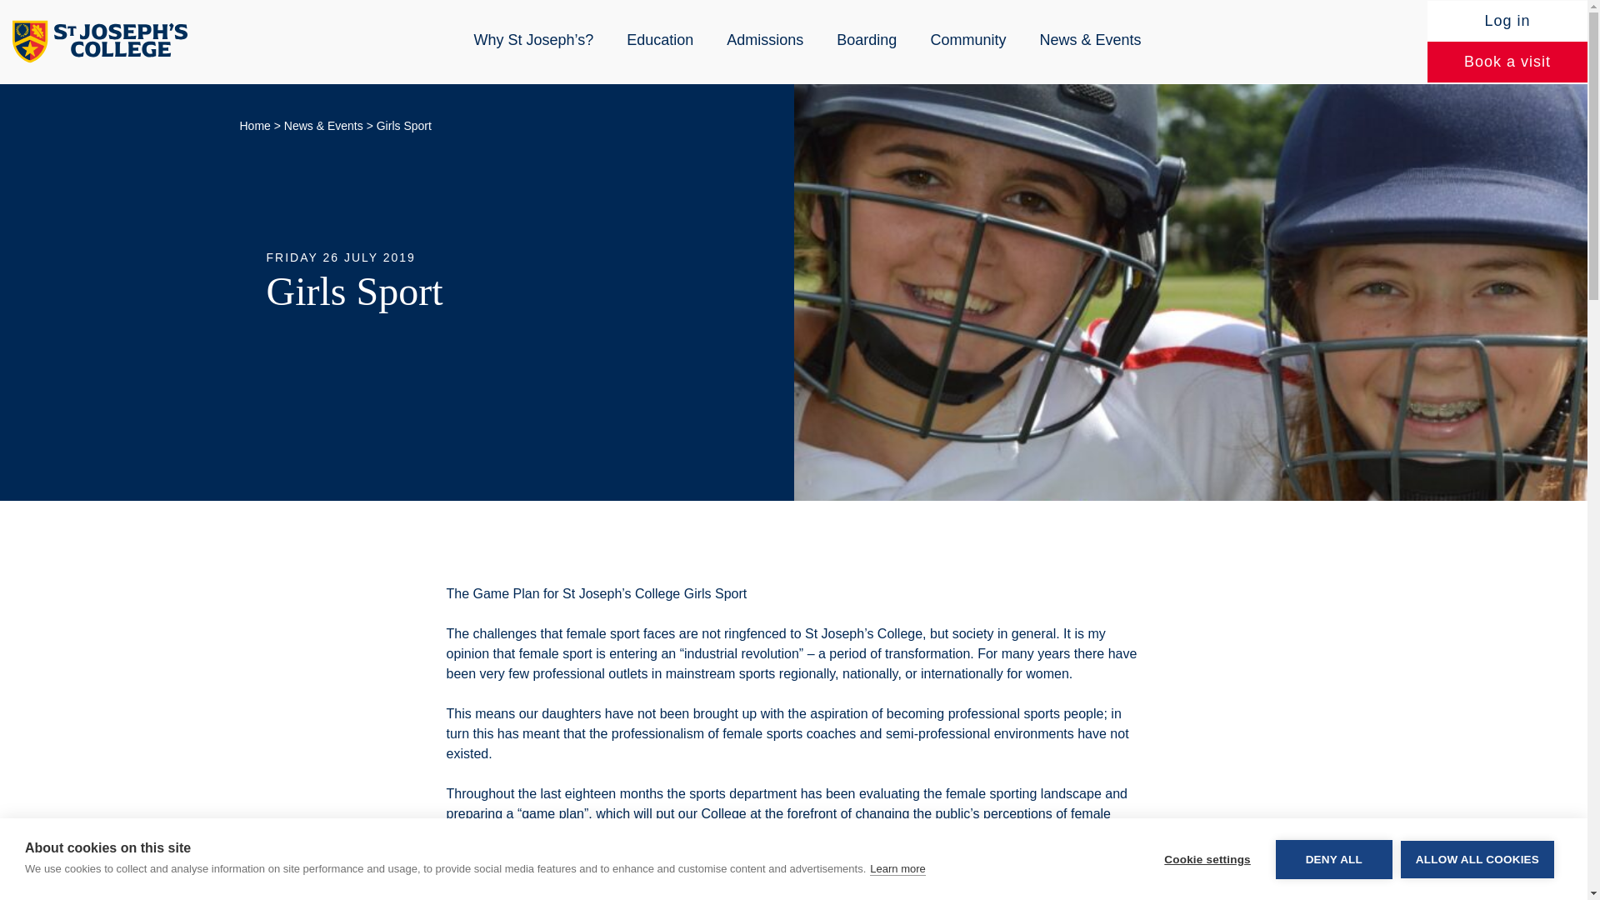 The image size is (1600, 900). Describe the element at coordinates (1333, 880) in the screenshot. I see `DENY ALL` at that location.